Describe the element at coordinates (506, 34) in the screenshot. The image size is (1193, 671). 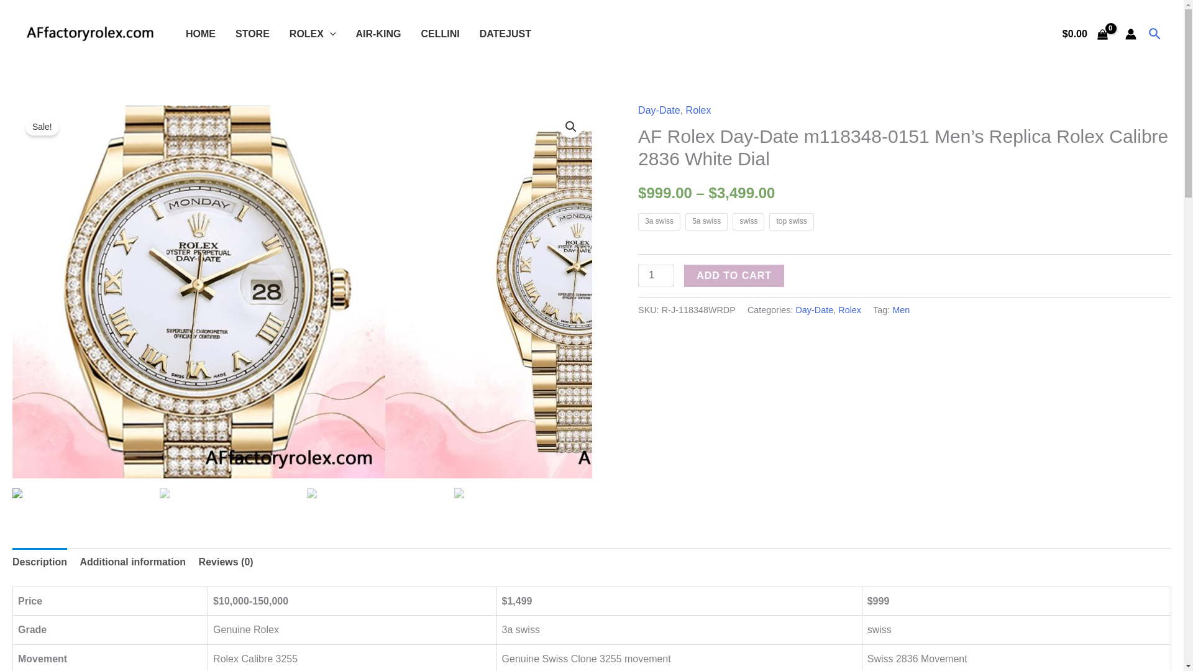
I see `DATEJUST` at that location.